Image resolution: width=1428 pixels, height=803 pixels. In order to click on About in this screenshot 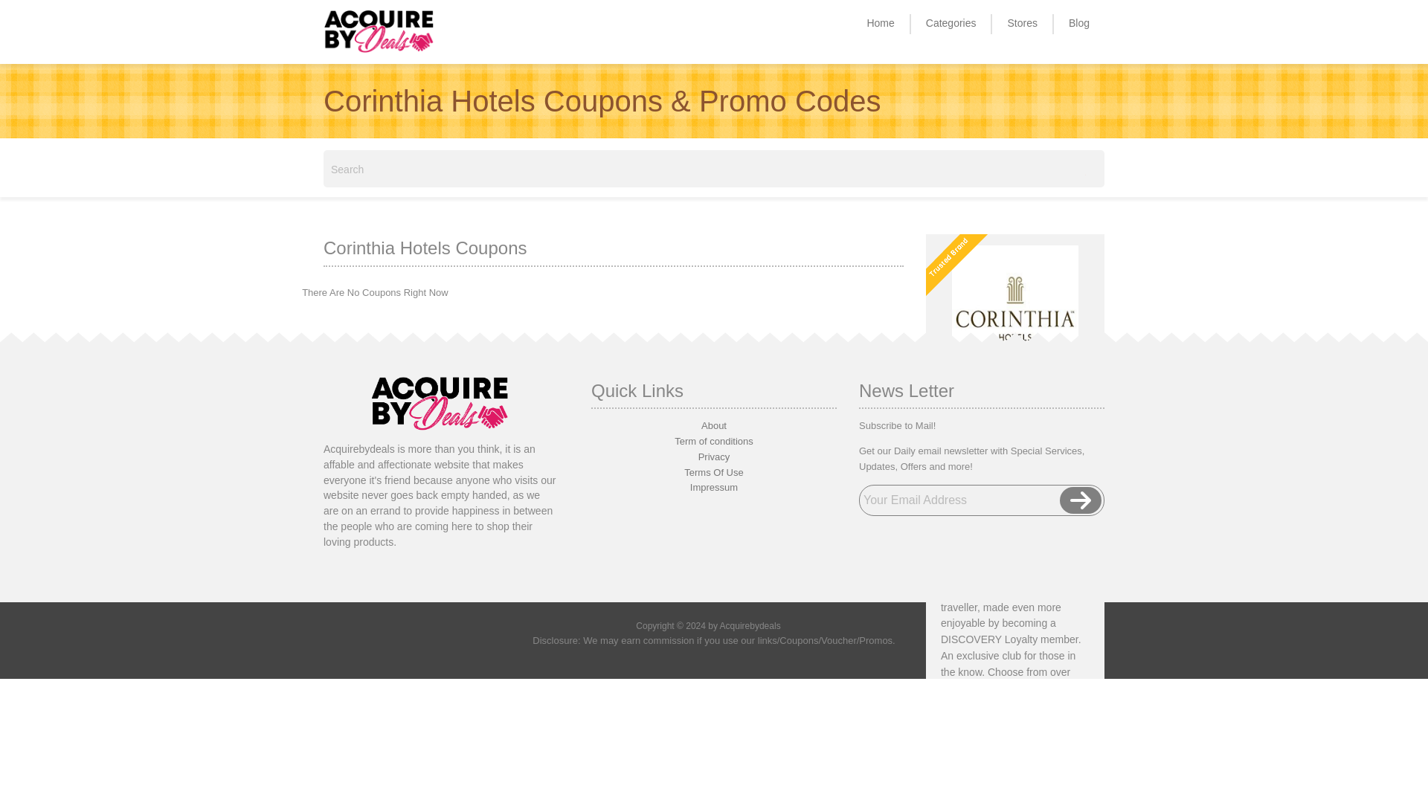, I will do `click(714, 425)`.